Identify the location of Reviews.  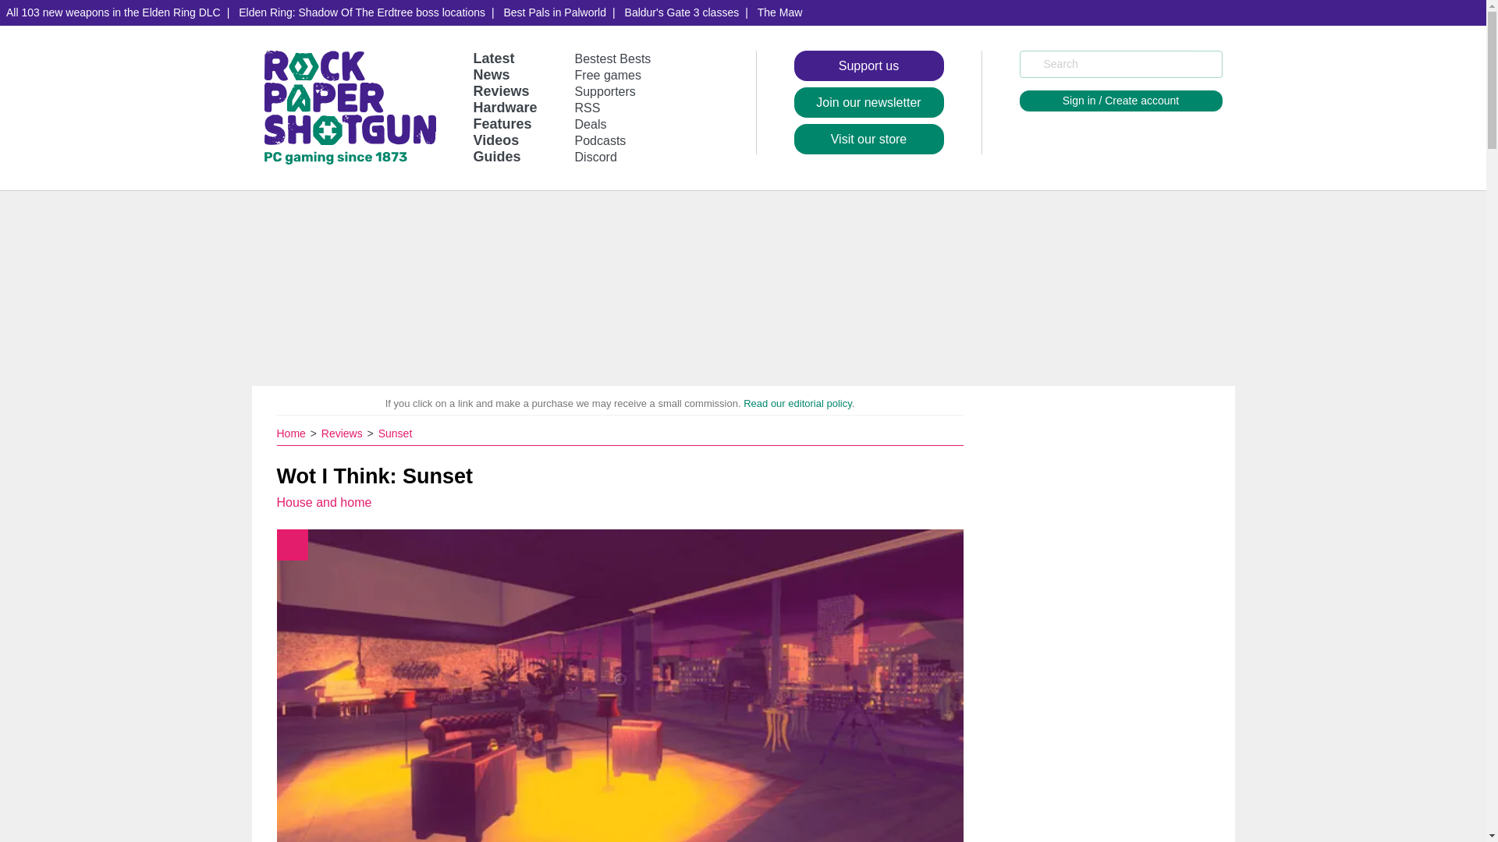
(501, 90).